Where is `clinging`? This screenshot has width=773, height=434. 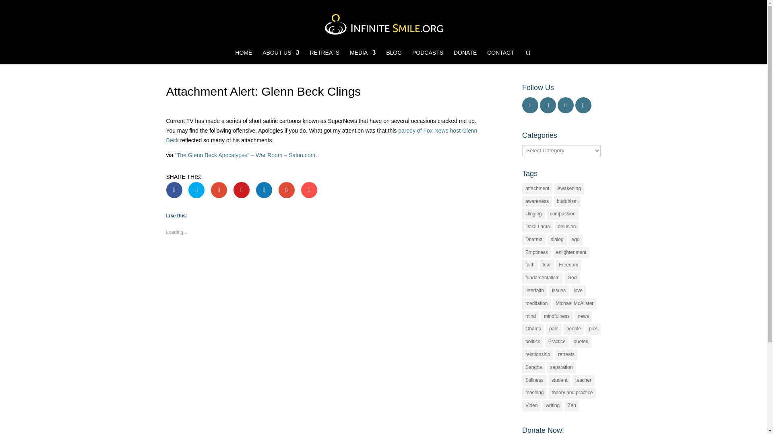 clinging is located at coordinates (533, 214).